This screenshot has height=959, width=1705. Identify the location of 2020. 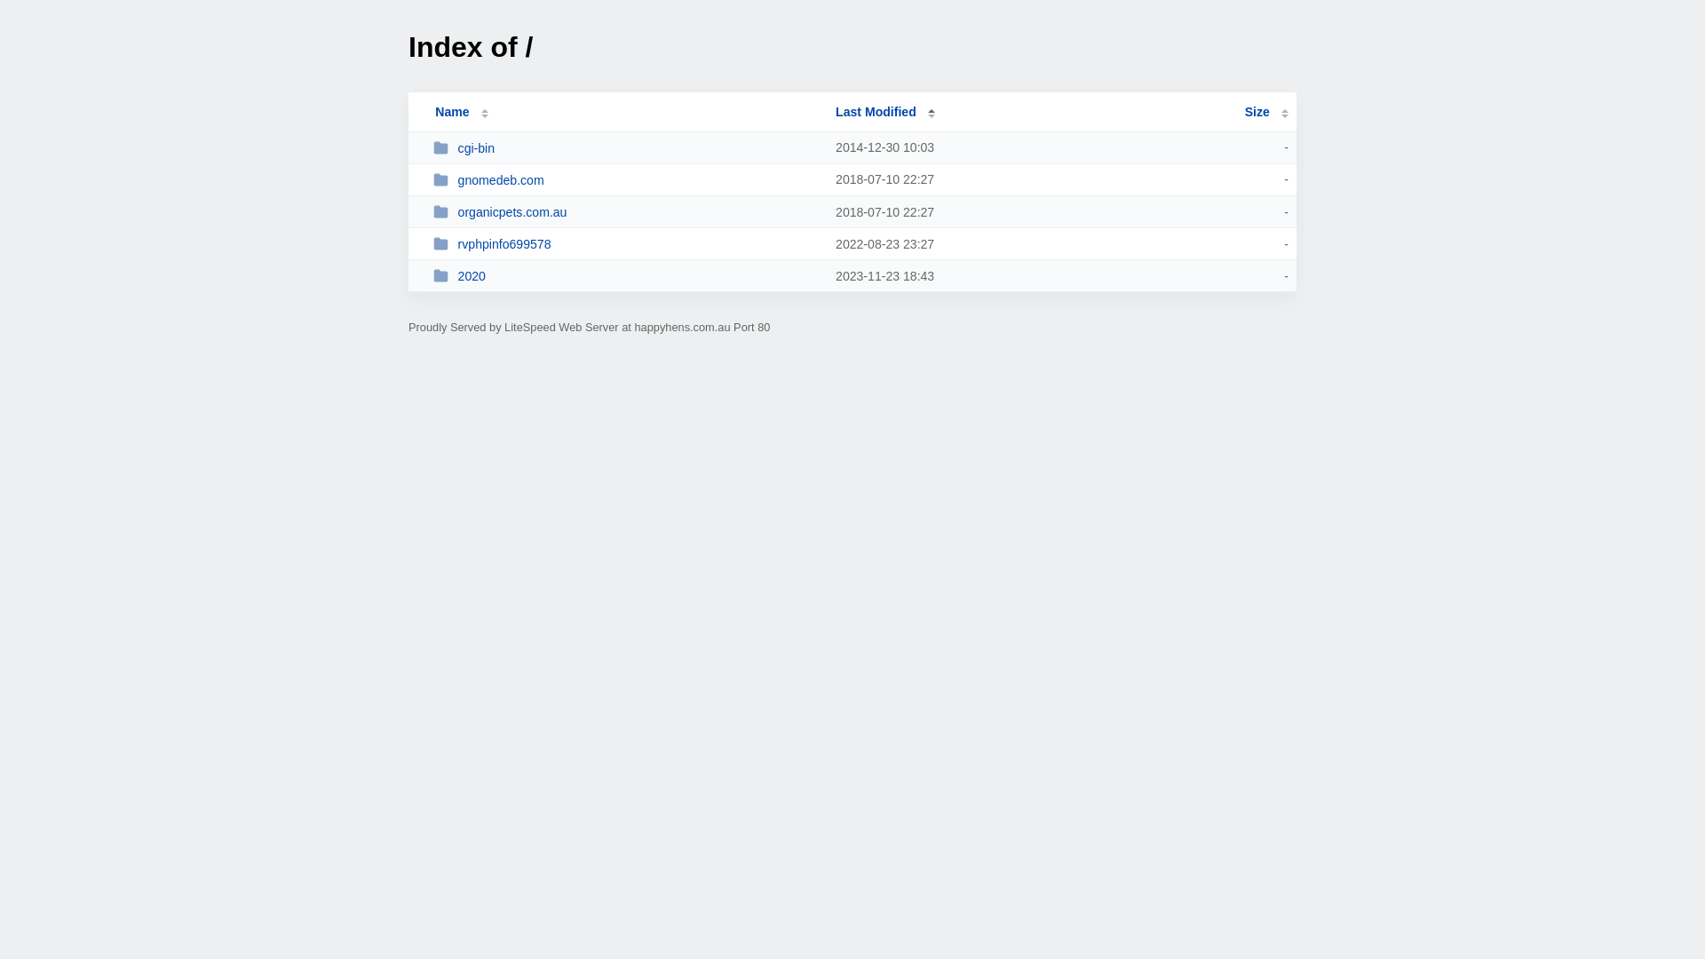
(627, 275).